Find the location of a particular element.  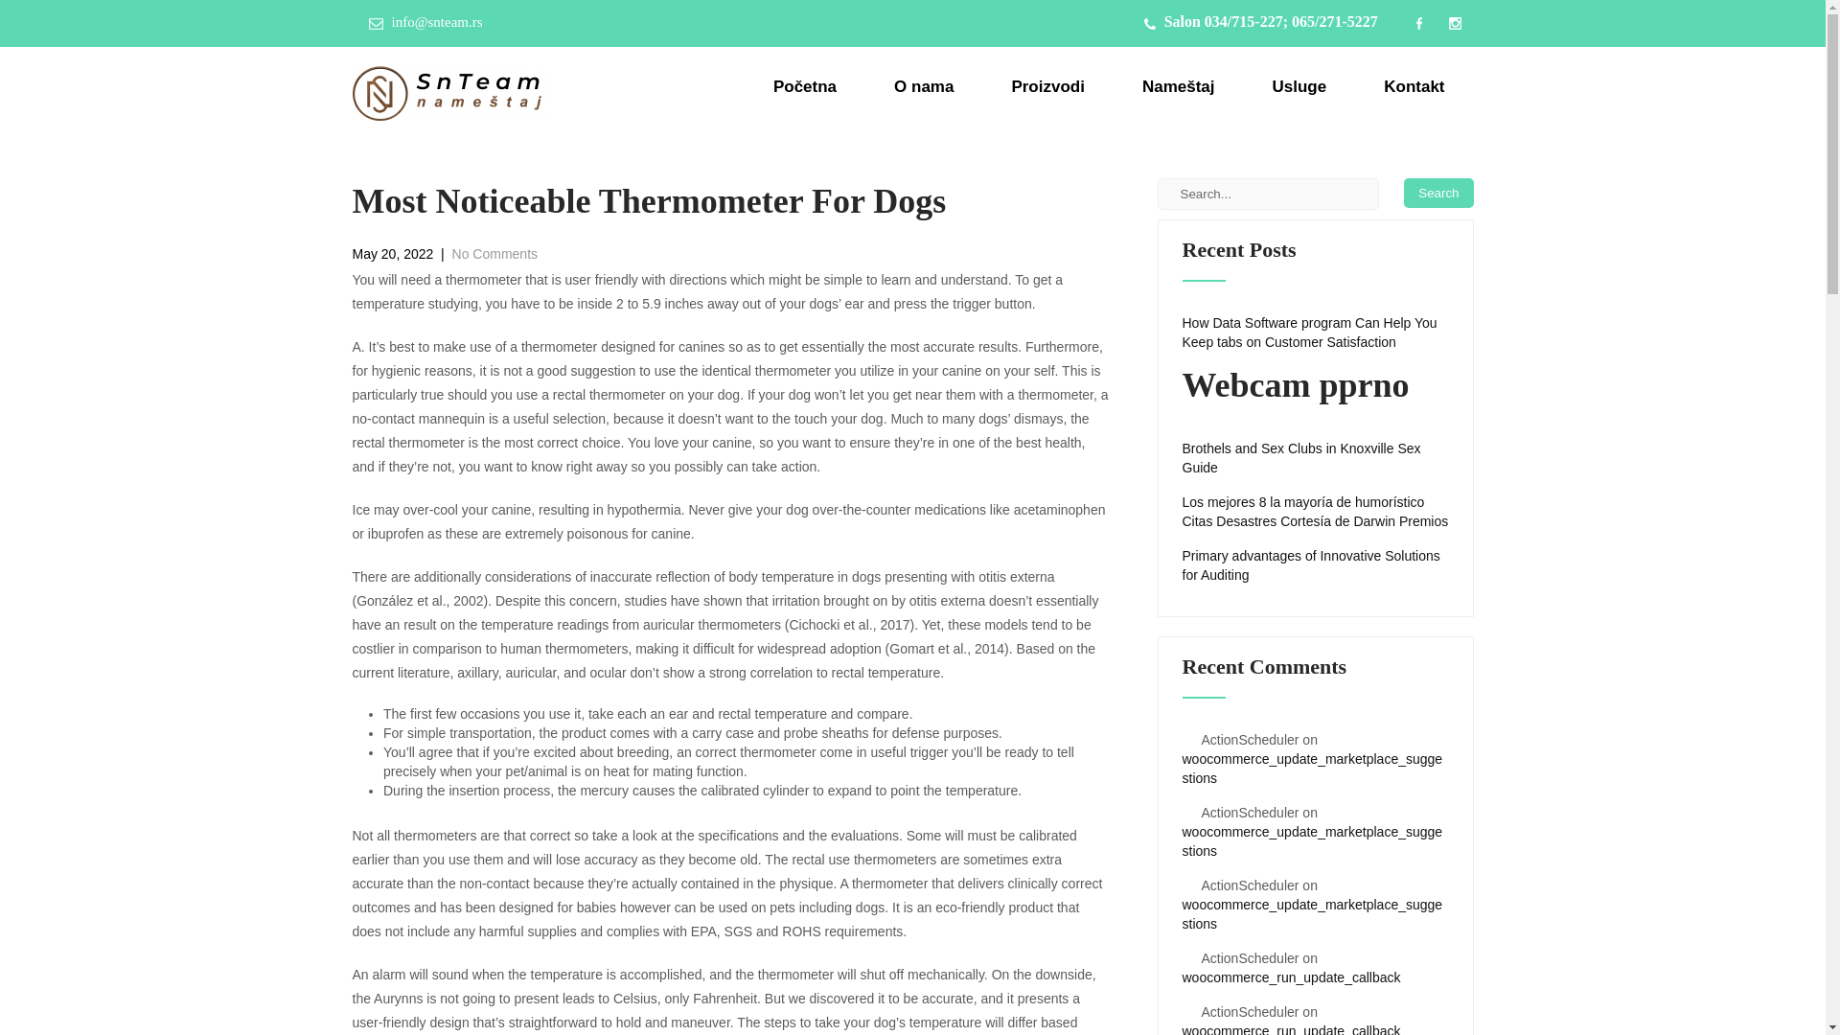

Search is located at coordinates (1437, 193).